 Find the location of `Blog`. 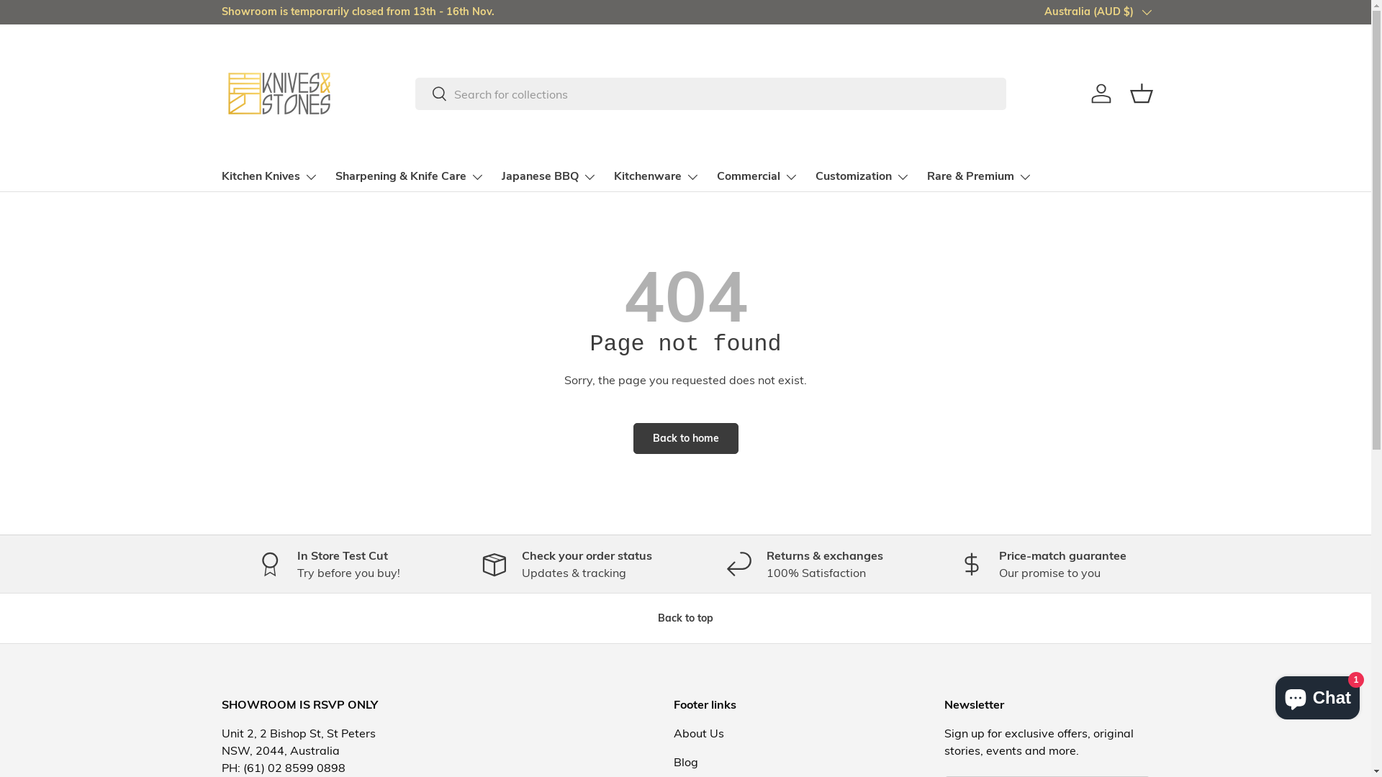

Blog is located at coordinates (686, 762).